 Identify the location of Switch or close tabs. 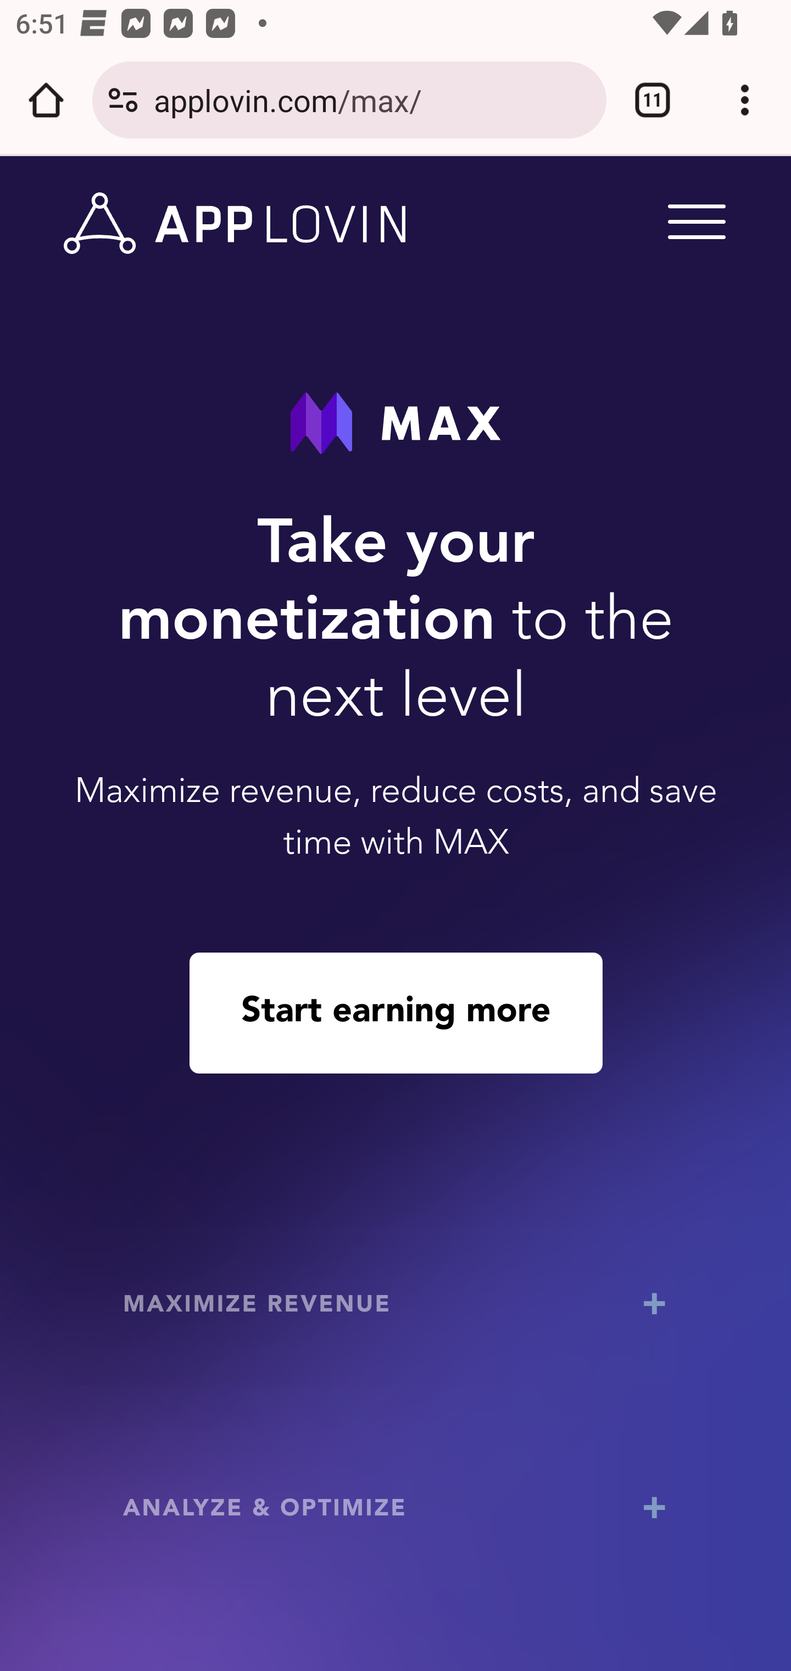
(653, 100).